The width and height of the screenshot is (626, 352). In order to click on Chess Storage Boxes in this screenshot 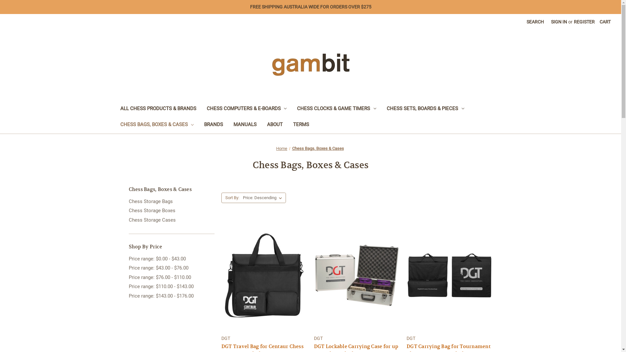, I will do `click(171, 211)`.